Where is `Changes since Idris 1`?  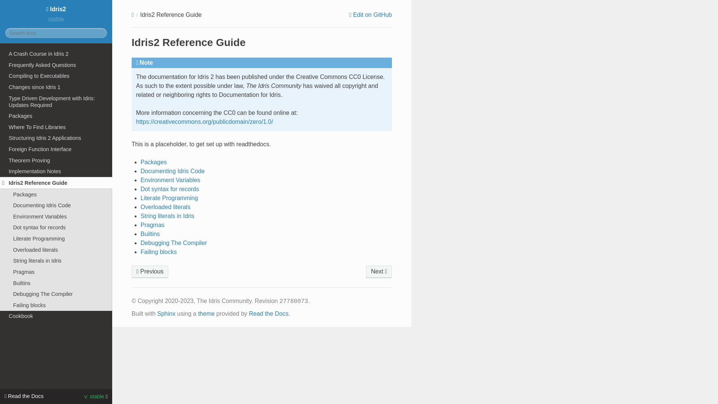 Changes since Idris 1 is located at coordinates (56, 87).